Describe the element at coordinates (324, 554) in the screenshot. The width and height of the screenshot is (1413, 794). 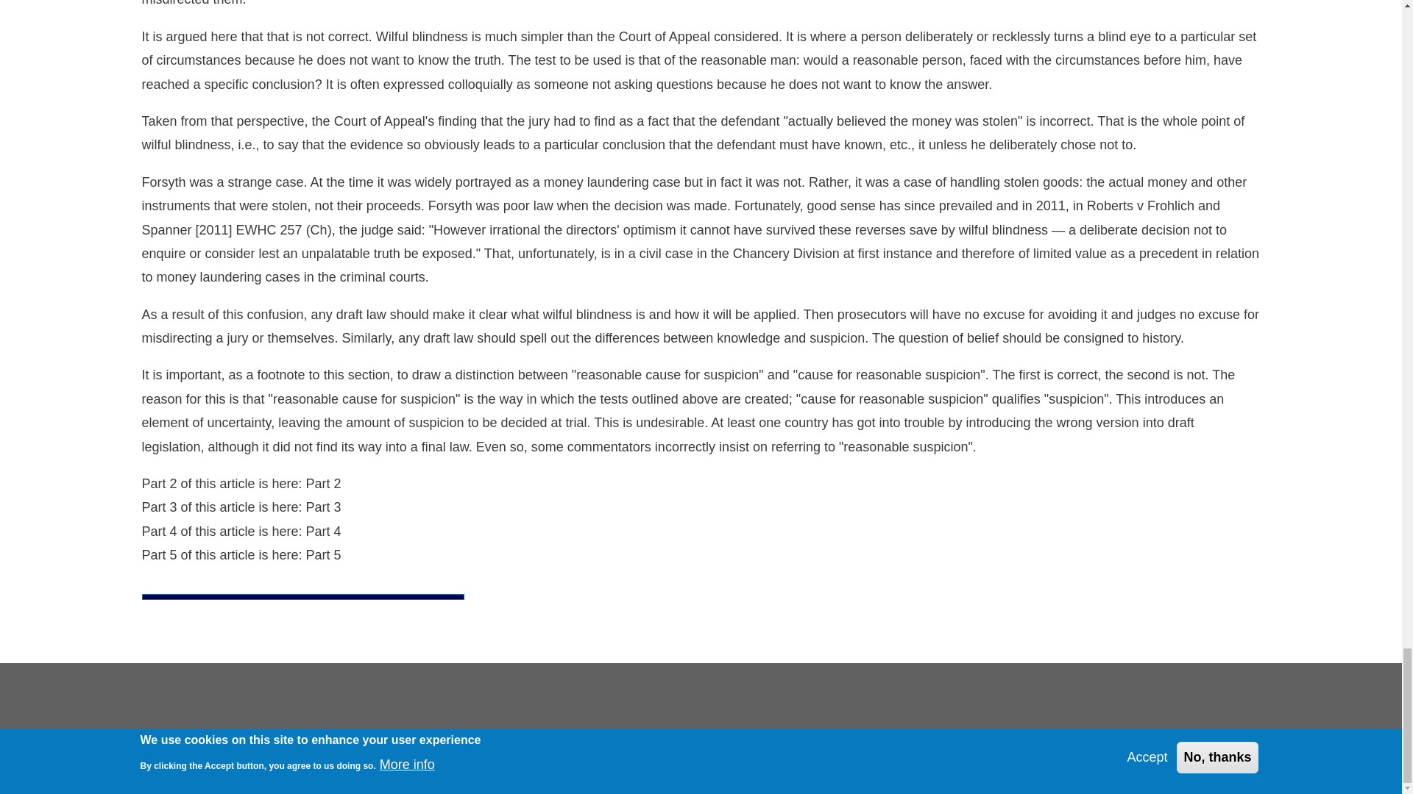
I see `Part 5` at that location.